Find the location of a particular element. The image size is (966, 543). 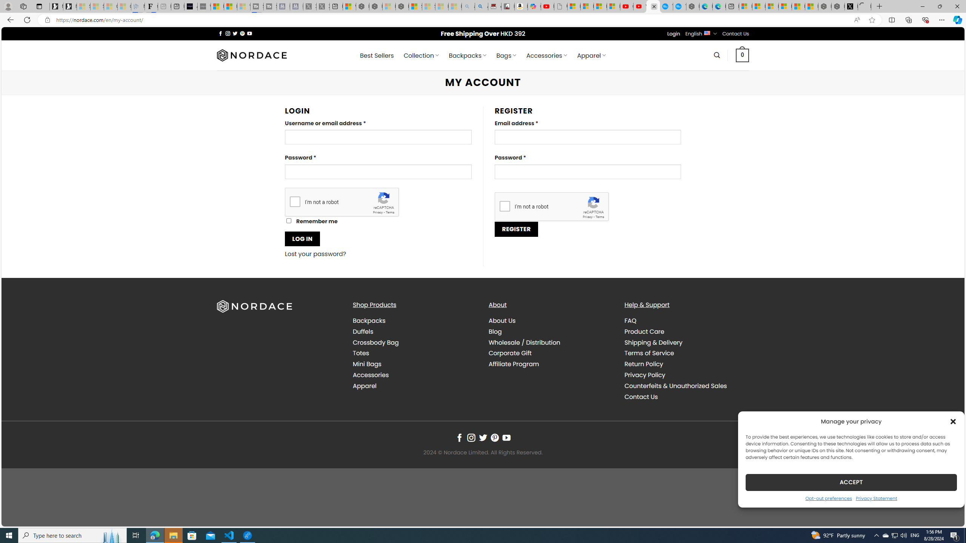

Mini Bags is located at coordinates (367, 364).